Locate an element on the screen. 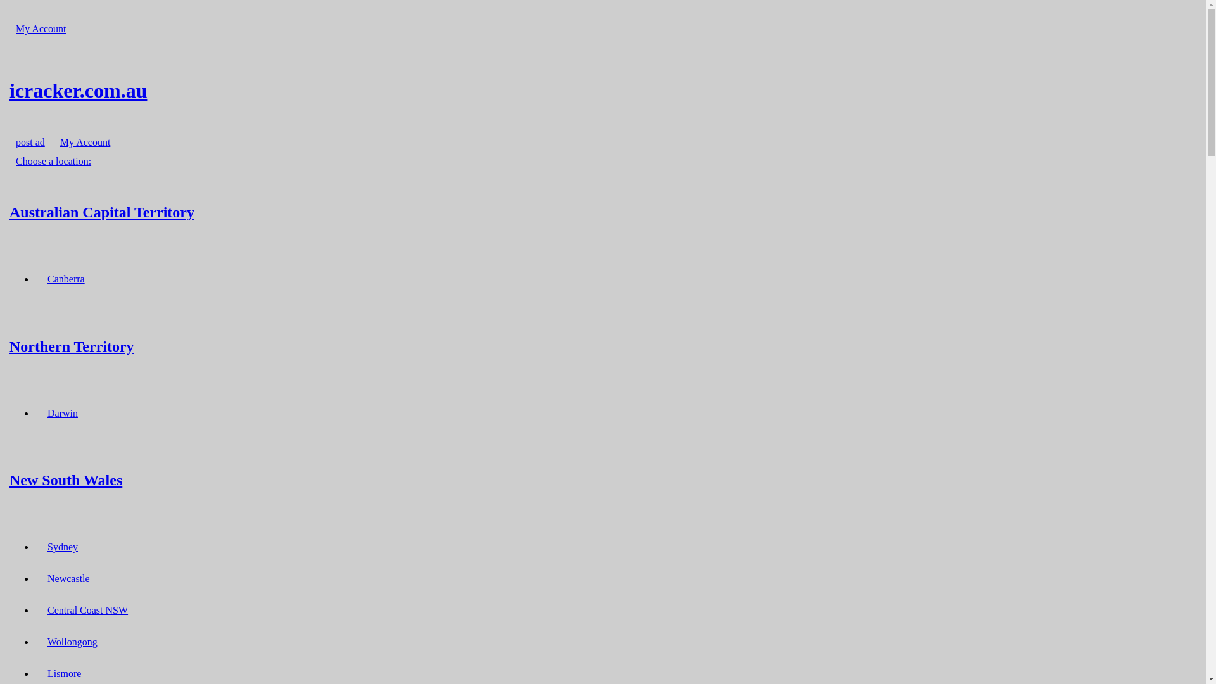 This screenshot has height=684, width=1216. My Account is located at coordinates (41, 29).